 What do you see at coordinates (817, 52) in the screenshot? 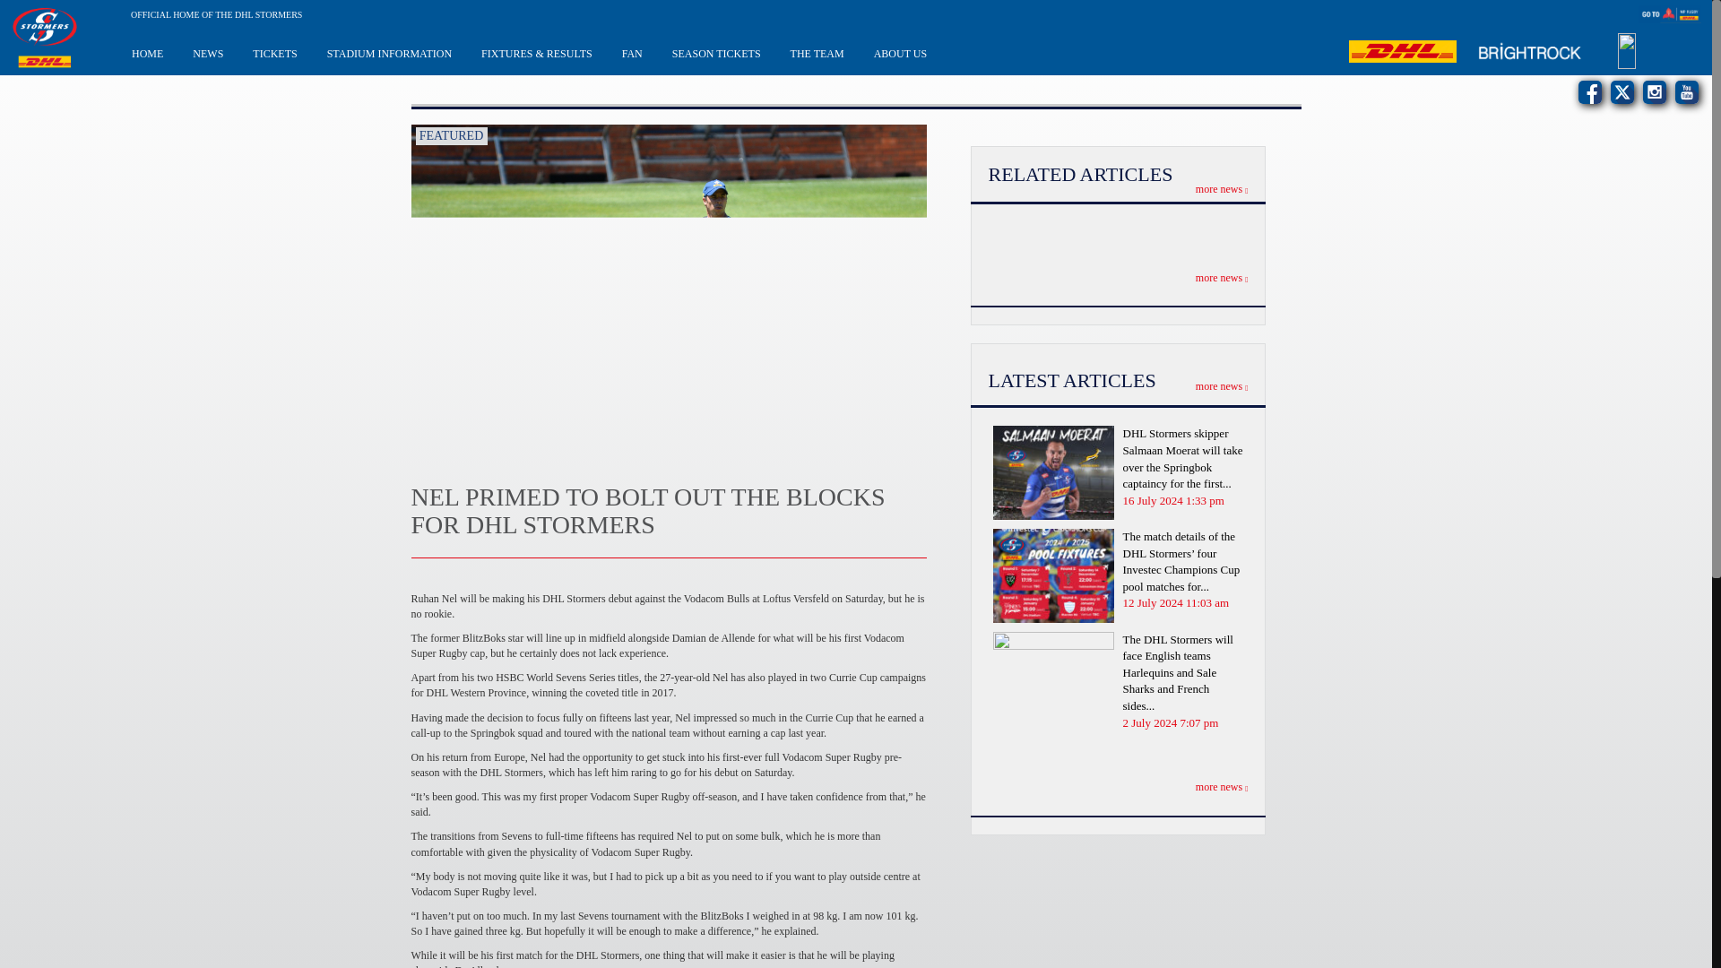
I see `THE TEAM` at bounding box center [817, 52].